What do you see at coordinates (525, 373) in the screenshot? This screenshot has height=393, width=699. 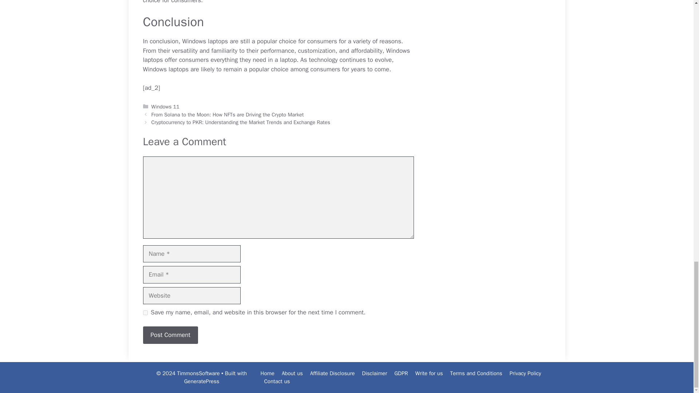 I see `Privacy Policy` at bounding box center [525, 373].